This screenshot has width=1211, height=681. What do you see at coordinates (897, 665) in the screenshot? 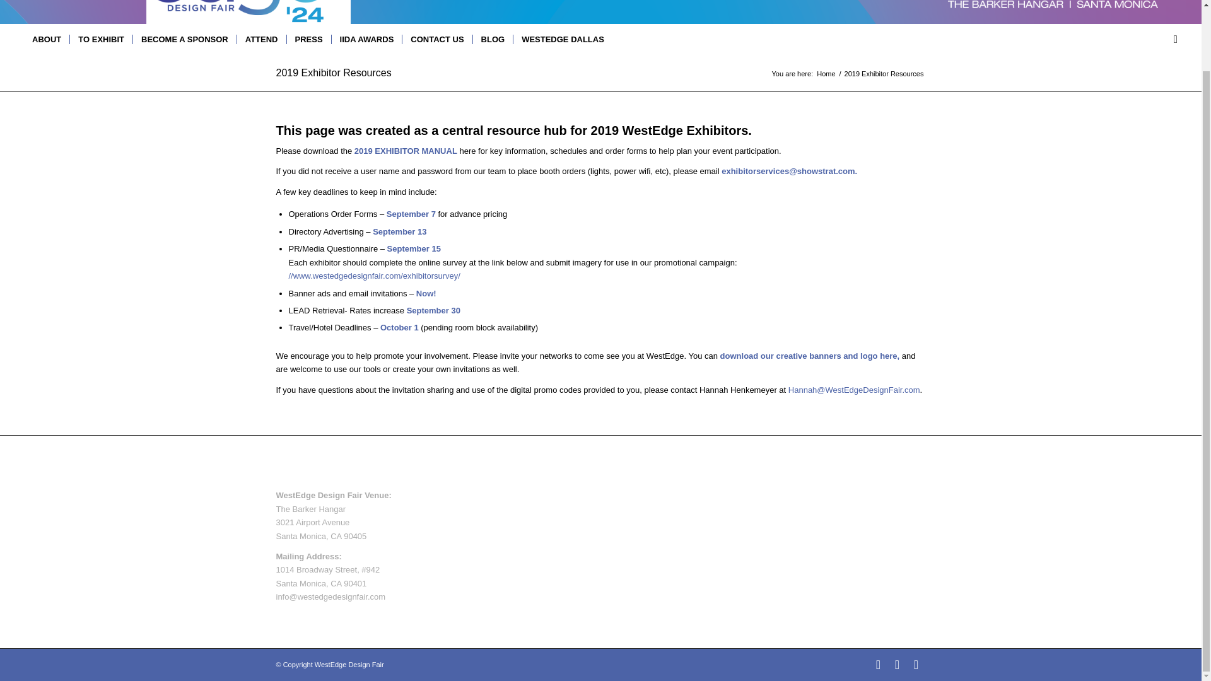
I see `Youtube` at bounding box center [897, 665].